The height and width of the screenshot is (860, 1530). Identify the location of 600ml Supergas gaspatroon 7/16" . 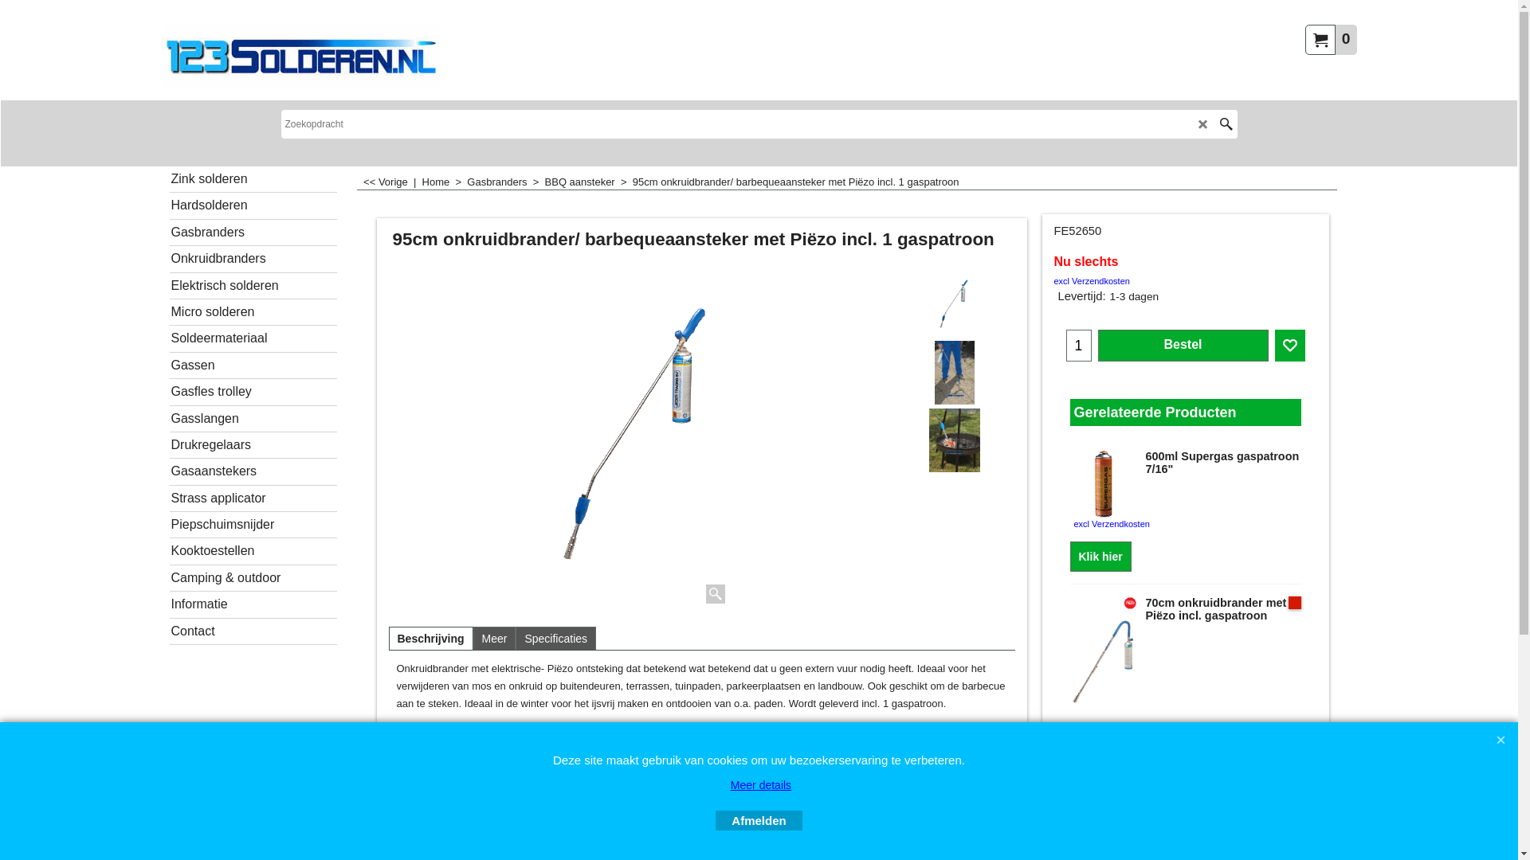
(1103, 484).